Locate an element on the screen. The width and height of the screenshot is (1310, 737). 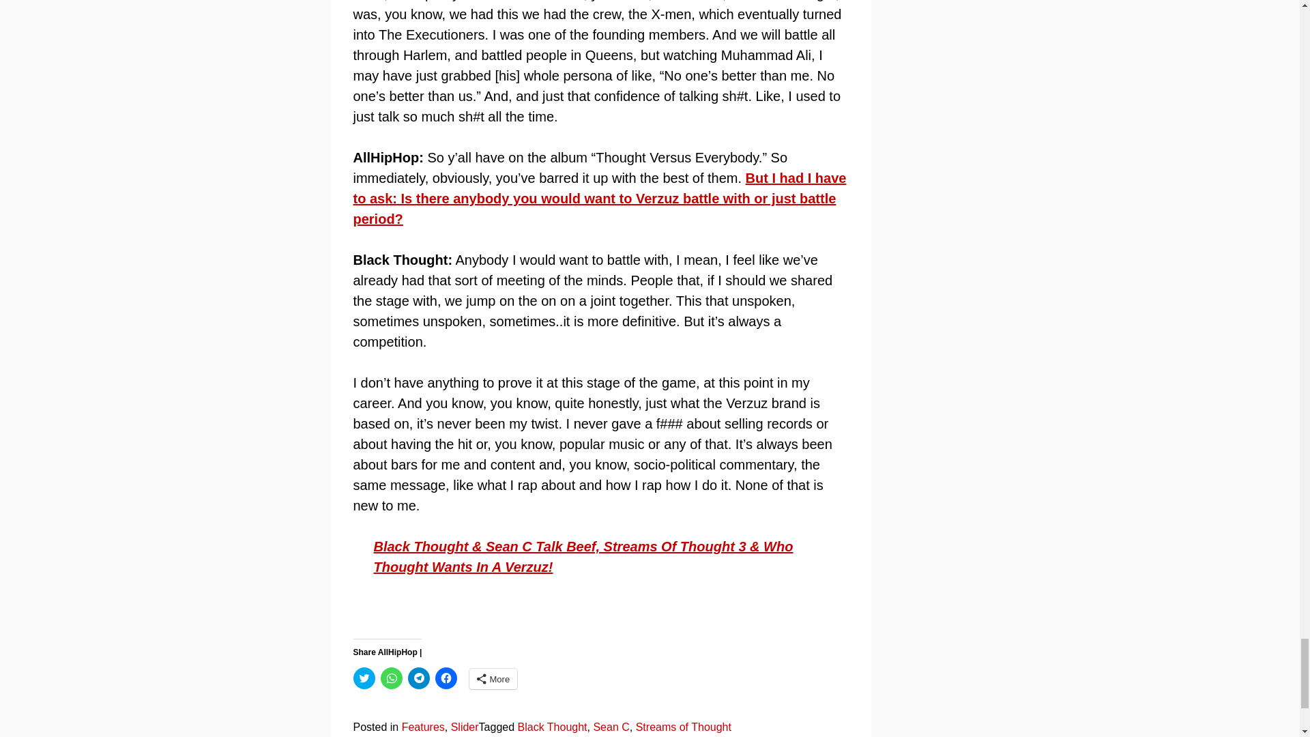
Click to share on Facebook is located at coordinates (446, 678).